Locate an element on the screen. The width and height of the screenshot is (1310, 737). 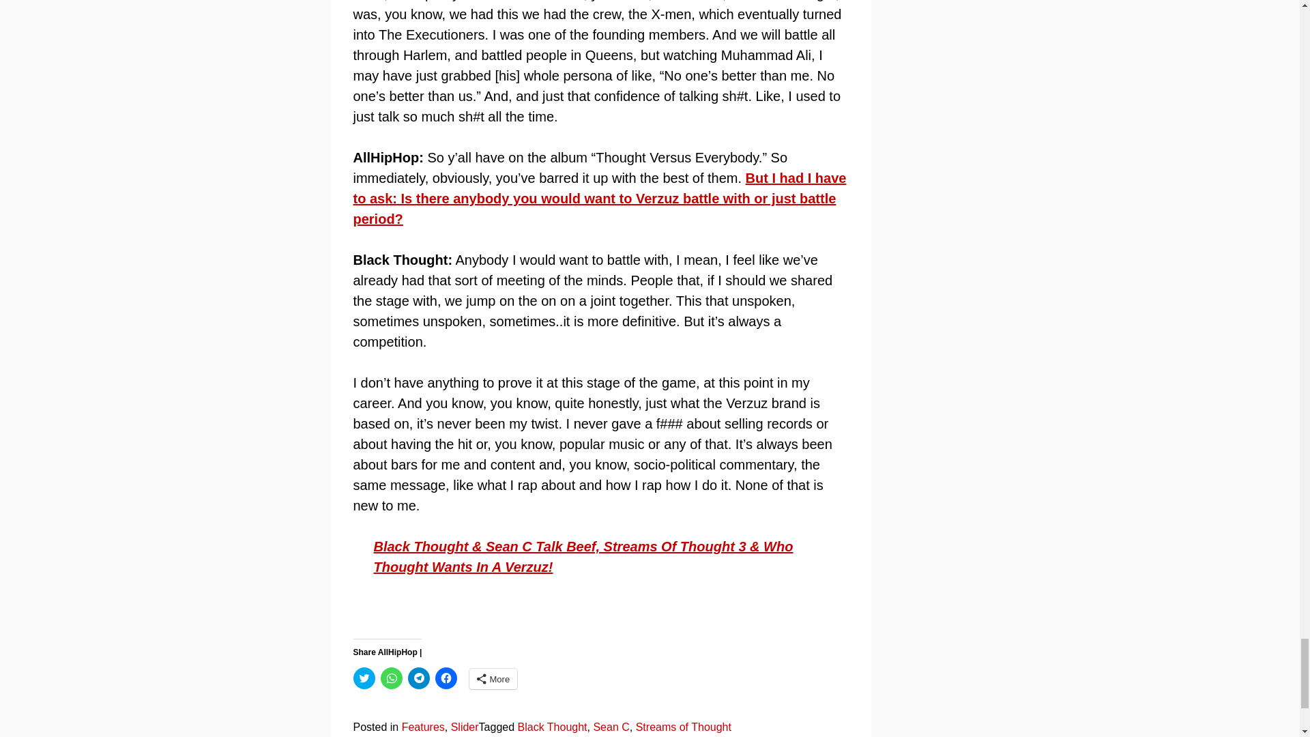
Click to share on Facebook is located at coordinates (446, 678).